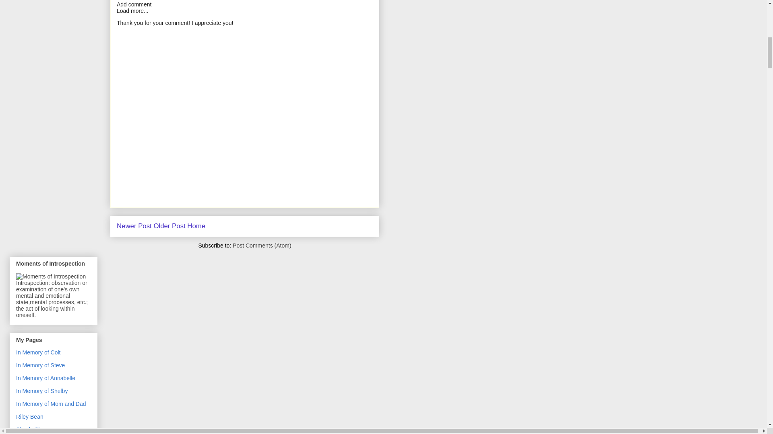 The width and height of the screenshot is (773, 434). Describe the element at coordinates (134, 4) in the screenshot. I see `Add comment` at that location.